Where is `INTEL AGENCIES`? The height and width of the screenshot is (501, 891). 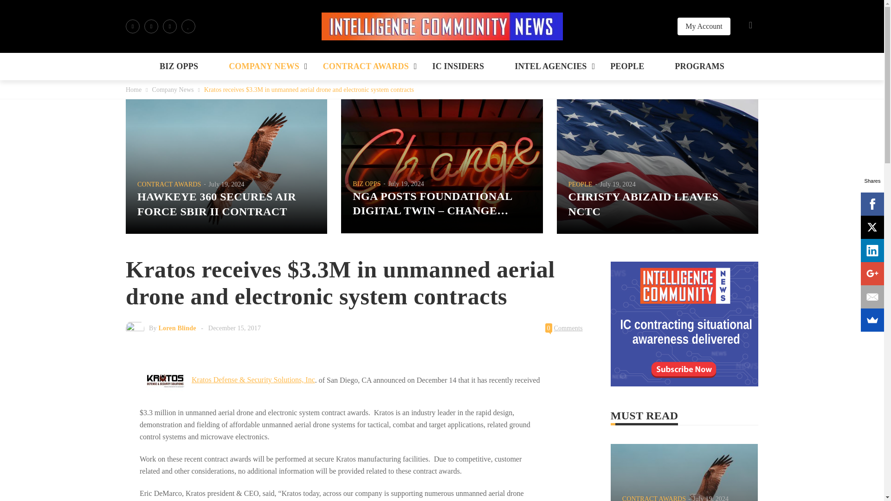
INTEL AGENCIES is located at coordinates (550, 66).